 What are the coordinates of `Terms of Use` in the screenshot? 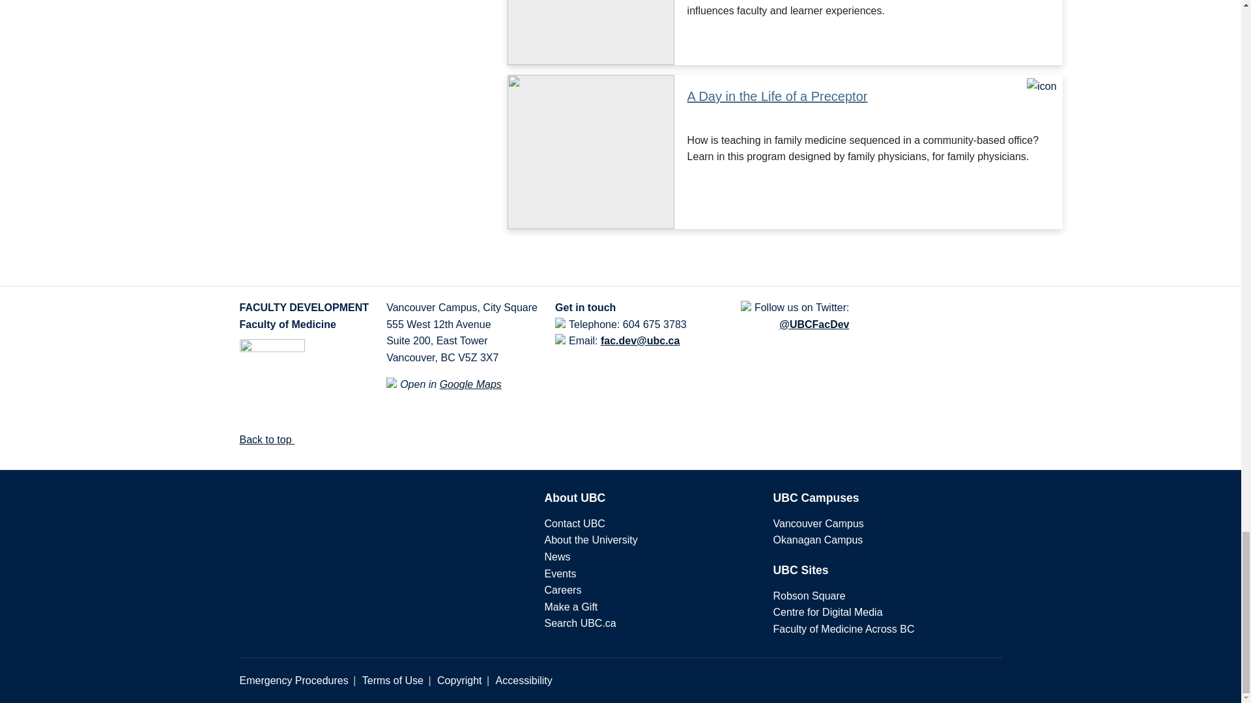 It's located at (393, 680).